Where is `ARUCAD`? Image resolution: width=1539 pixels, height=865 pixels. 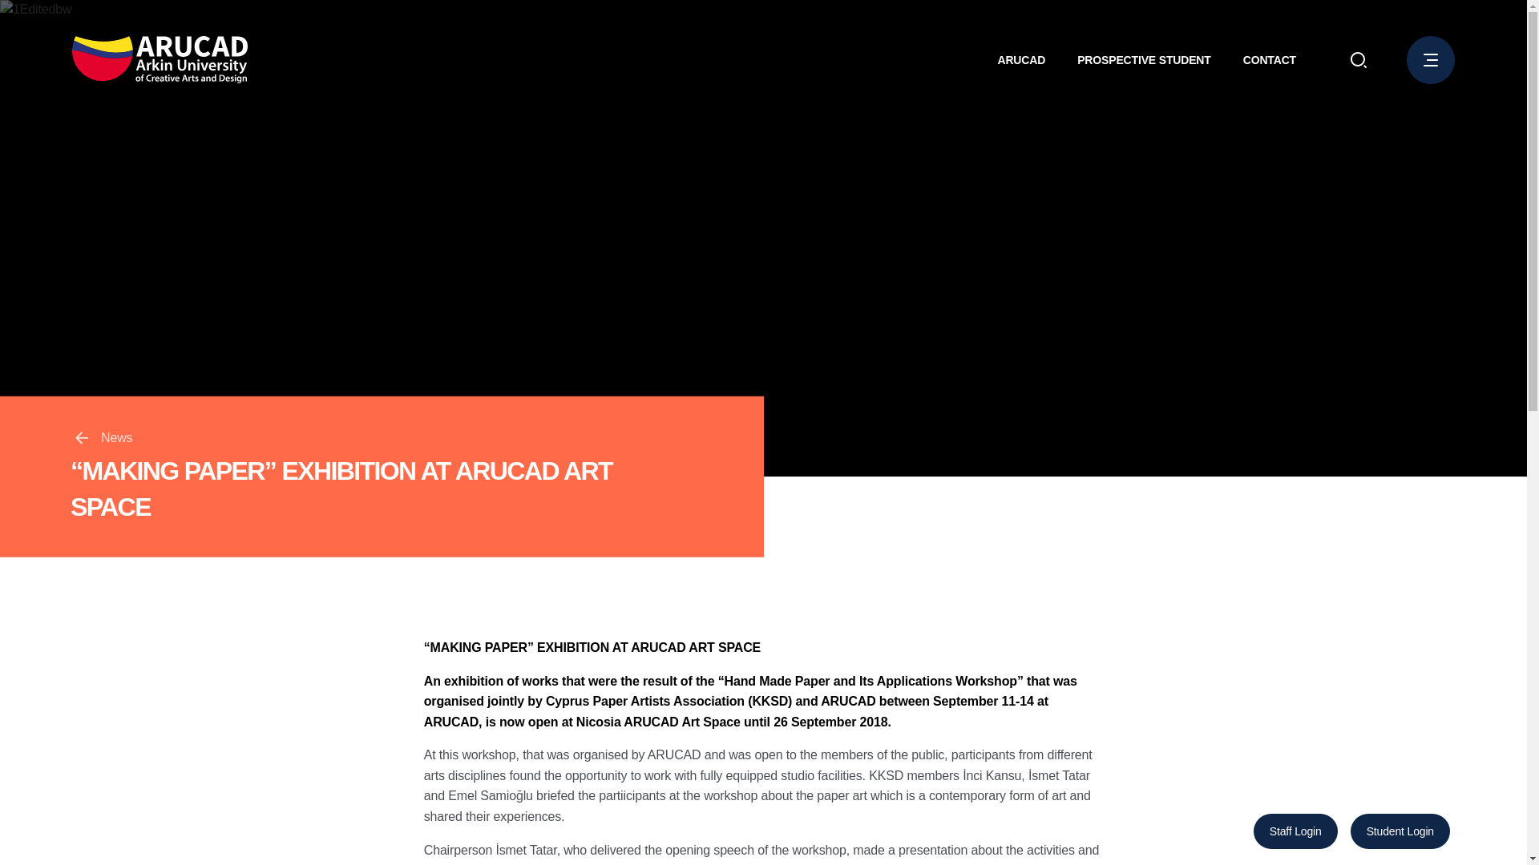
ARUCAD is located at coordinates (1021, 59).